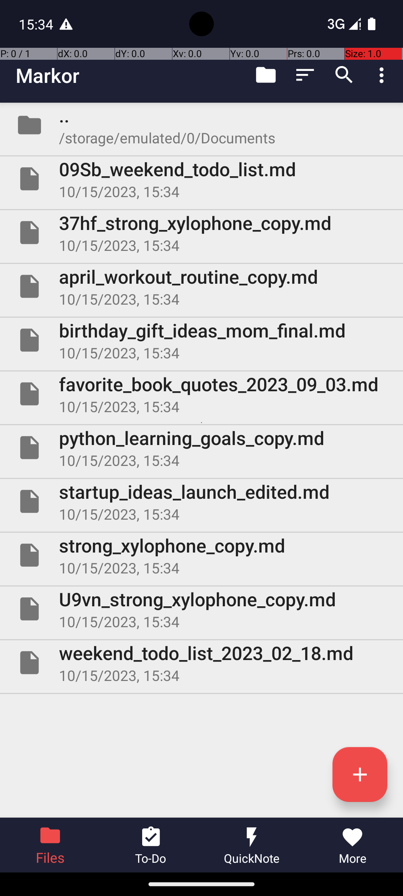 The height and width of the screenshot is (896, 403). Describe the element at coordinates (151, 845) in the screenshot. I see `To-Do` at that location.